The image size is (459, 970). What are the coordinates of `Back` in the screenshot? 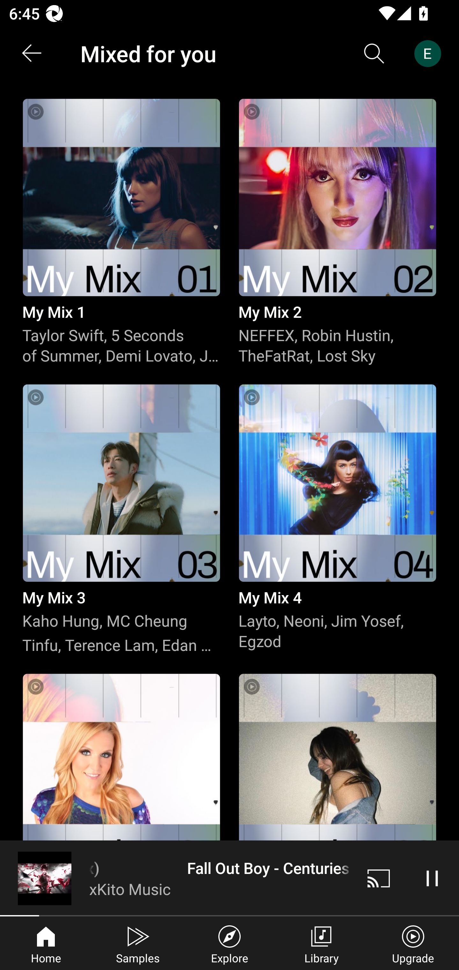 It's located at (31, 54).